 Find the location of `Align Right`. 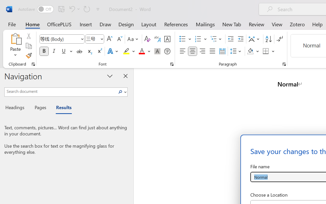

Align Right is located at coordinates (202, 51).